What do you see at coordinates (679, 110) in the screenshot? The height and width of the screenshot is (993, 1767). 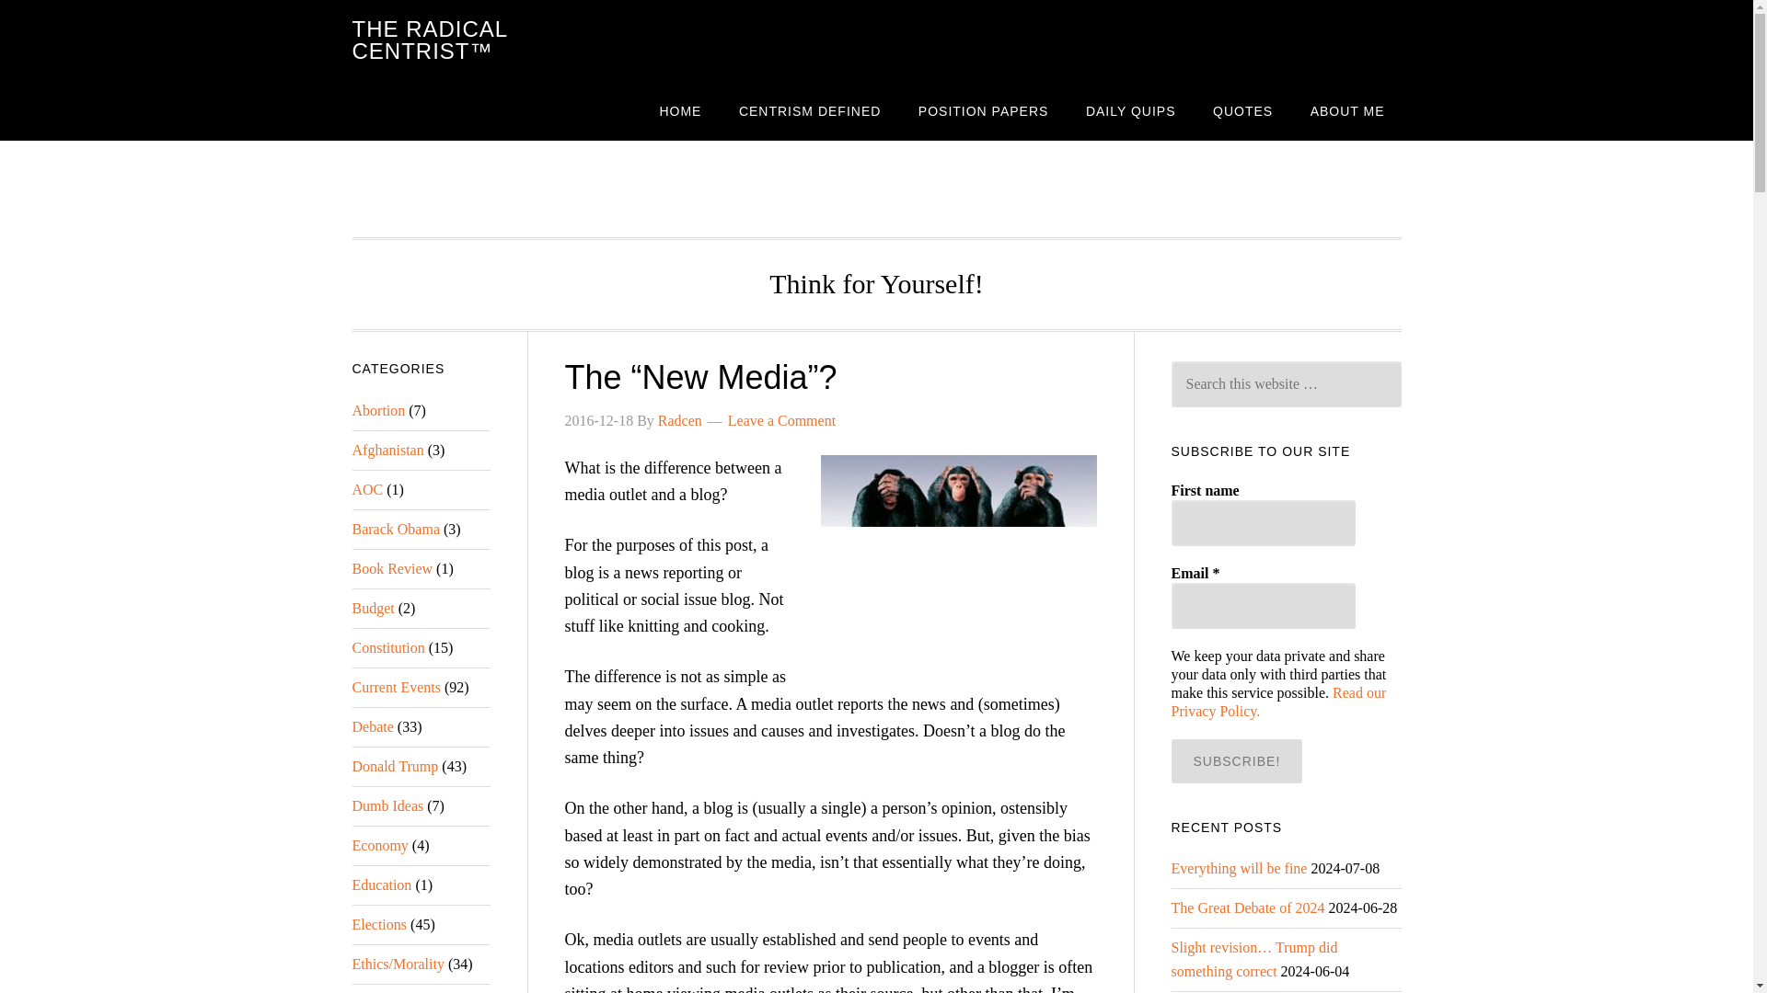 I see `HOME` at bounding box center [679, 110].